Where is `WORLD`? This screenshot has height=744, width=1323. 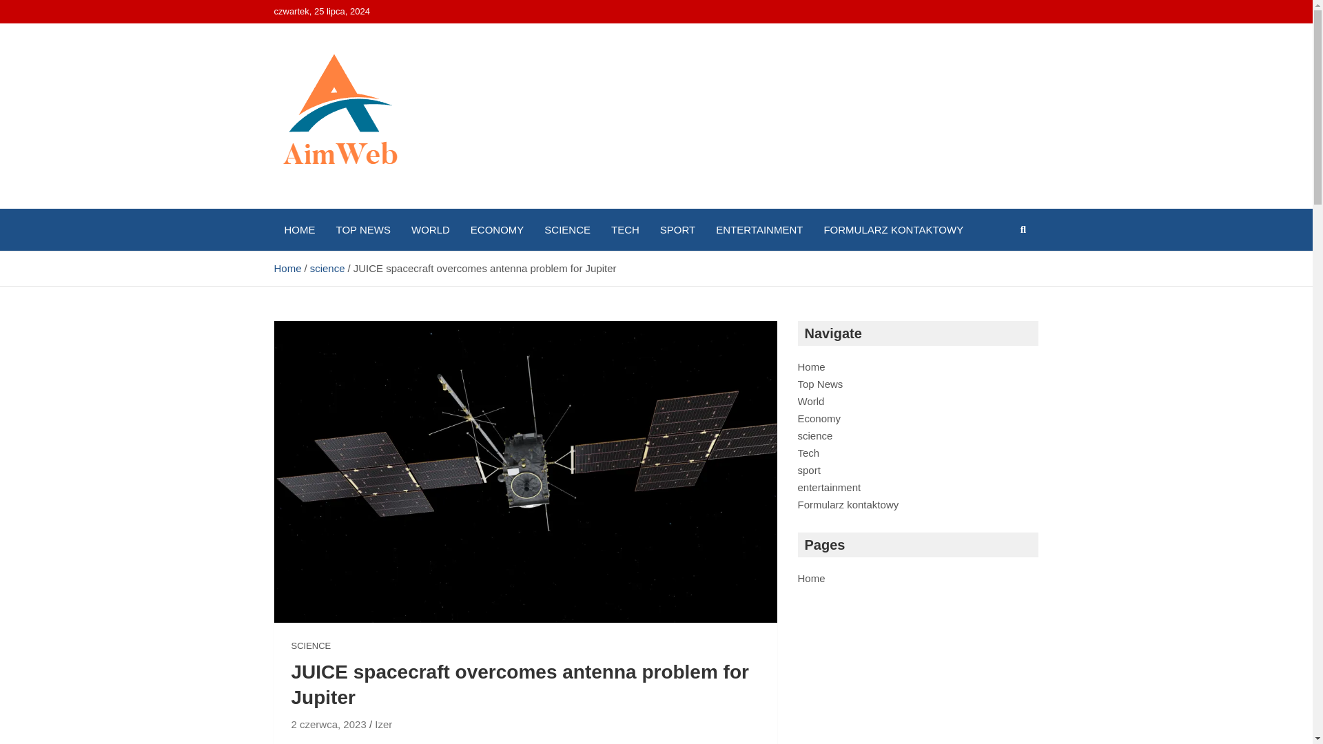
WORLD is located at coordinates (430, 229).